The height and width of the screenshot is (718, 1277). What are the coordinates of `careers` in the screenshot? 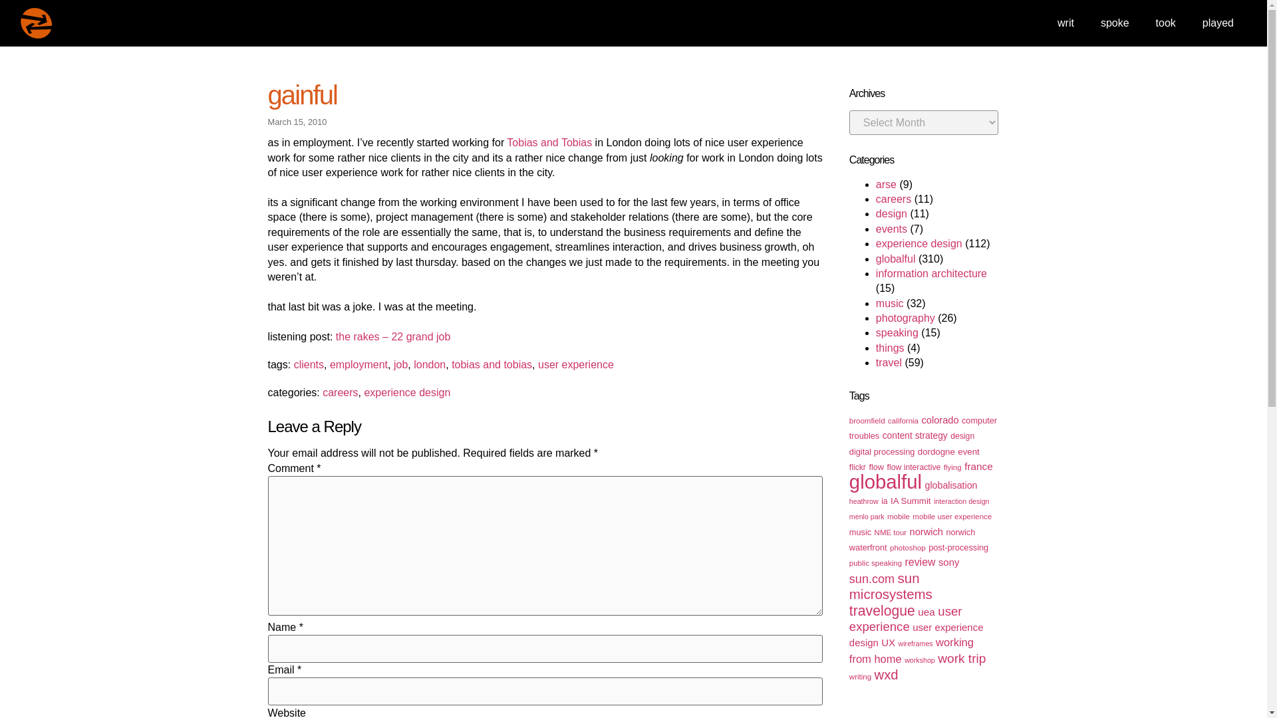 It's located at (340, 392).